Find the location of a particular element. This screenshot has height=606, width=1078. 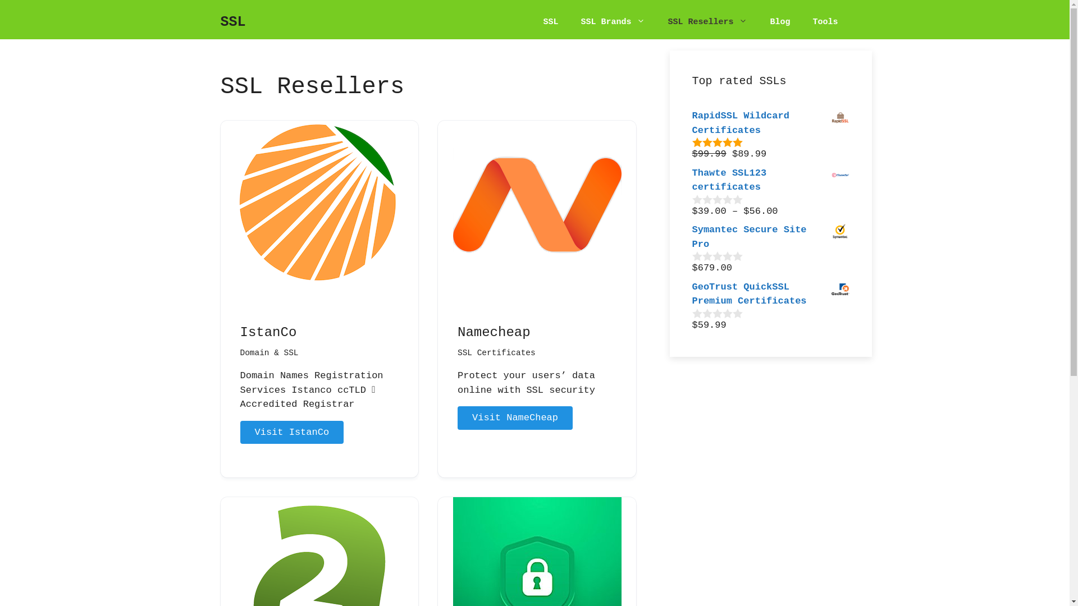

RapidSSL Wildcard Certificates is located at coordinates (770, 123).